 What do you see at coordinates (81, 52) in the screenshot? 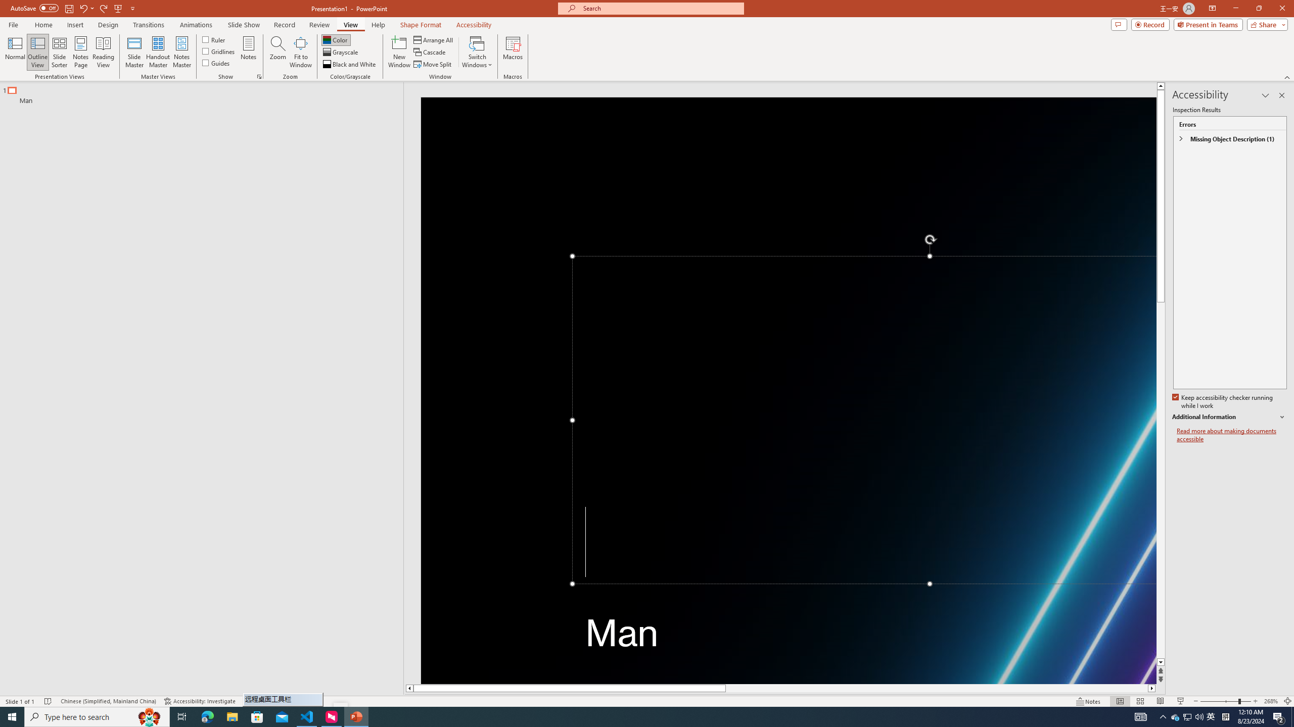
I see `Notes Page` at bounding box center [81, 52].